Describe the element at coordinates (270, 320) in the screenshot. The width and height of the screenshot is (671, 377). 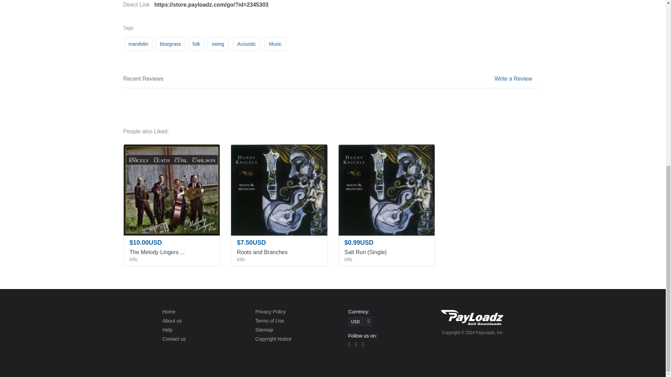
I see `Terms of Use` at that location.